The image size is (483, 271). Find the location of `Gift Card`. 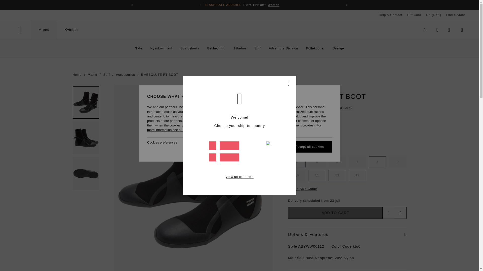

Gift Card is located at coordinates (414, 15).